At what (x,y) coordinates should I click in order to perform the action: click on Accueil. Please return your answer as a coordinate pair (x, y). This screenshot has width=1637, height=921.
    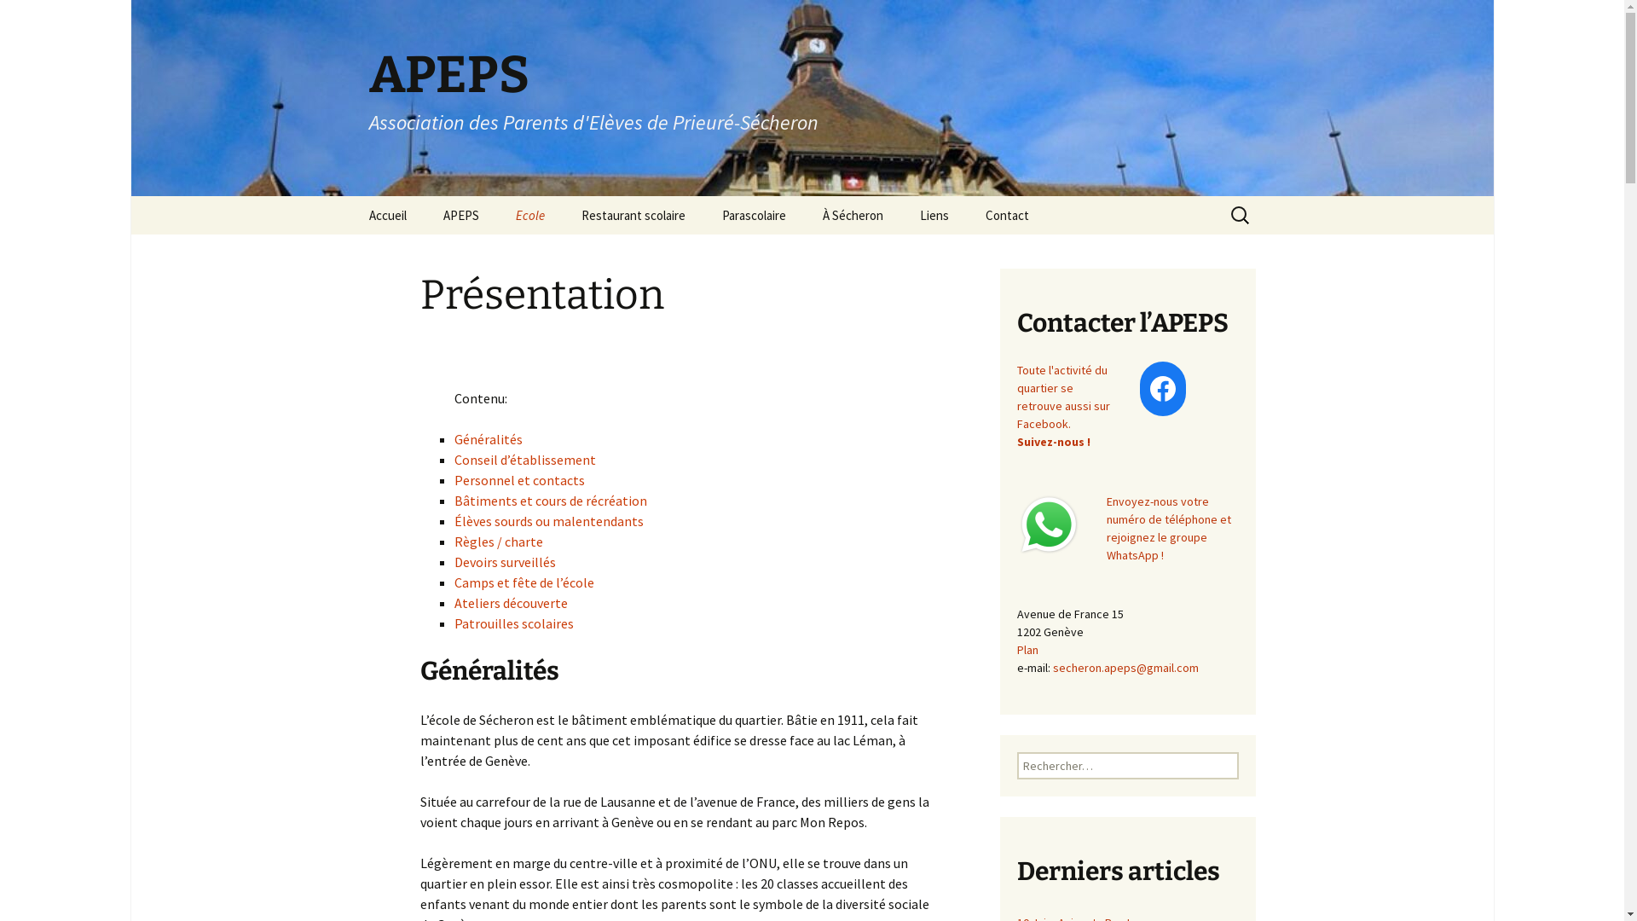
    Looking at the image, I should click on (387, 215).